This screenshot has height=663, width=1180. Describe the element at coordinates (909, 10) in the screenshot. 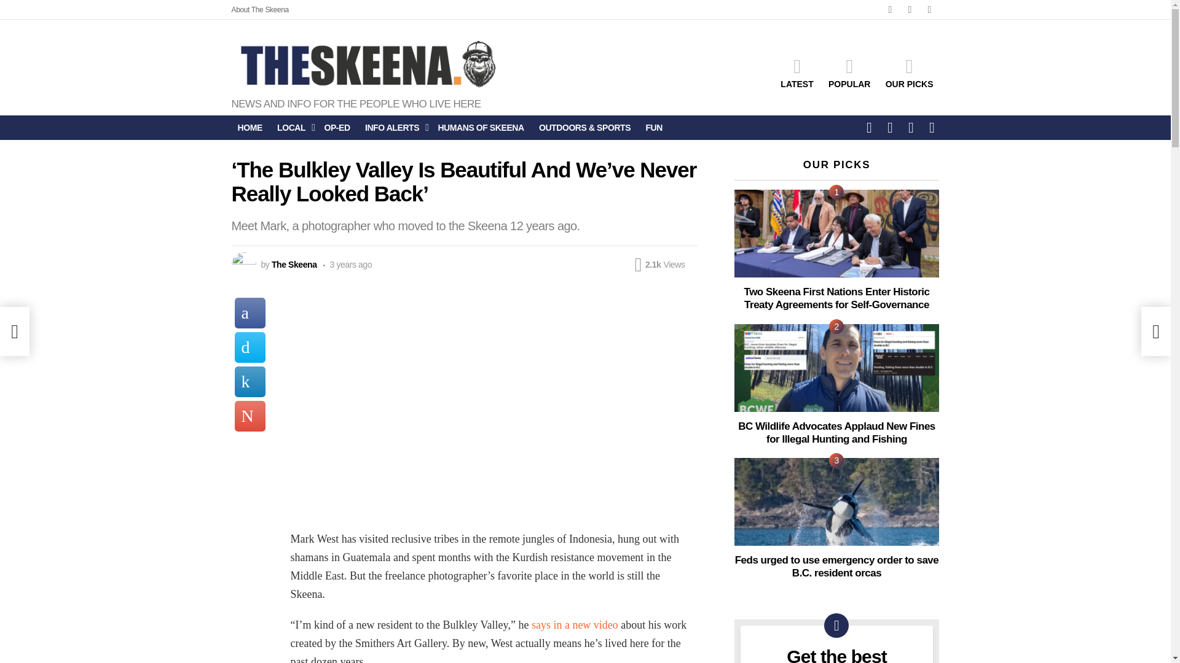

I see `twitter` at that location.